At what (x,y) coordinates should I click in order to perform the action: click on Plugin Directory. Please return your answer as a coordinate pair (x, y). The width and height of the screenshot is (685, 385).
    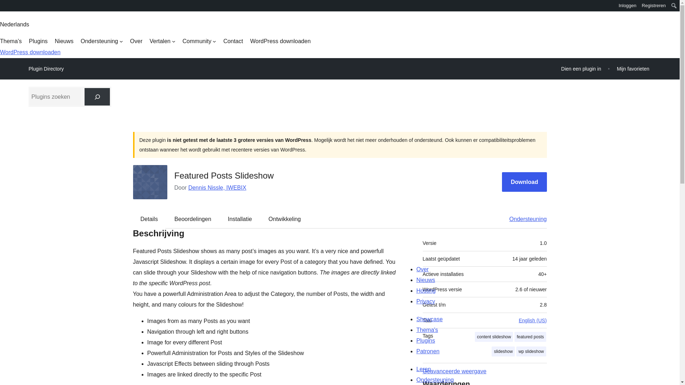
    Looking at the image, I should click on (46, 69).